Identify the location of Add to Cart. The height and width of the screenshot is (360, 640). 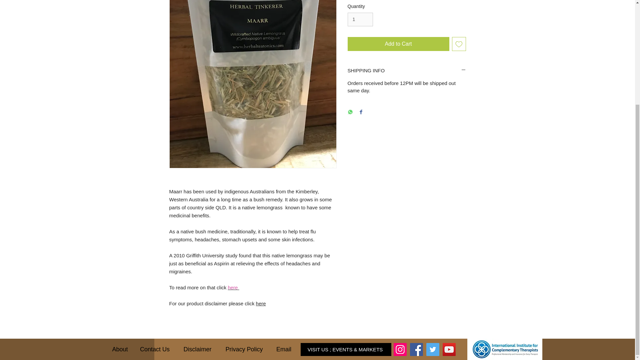
(398, 44).